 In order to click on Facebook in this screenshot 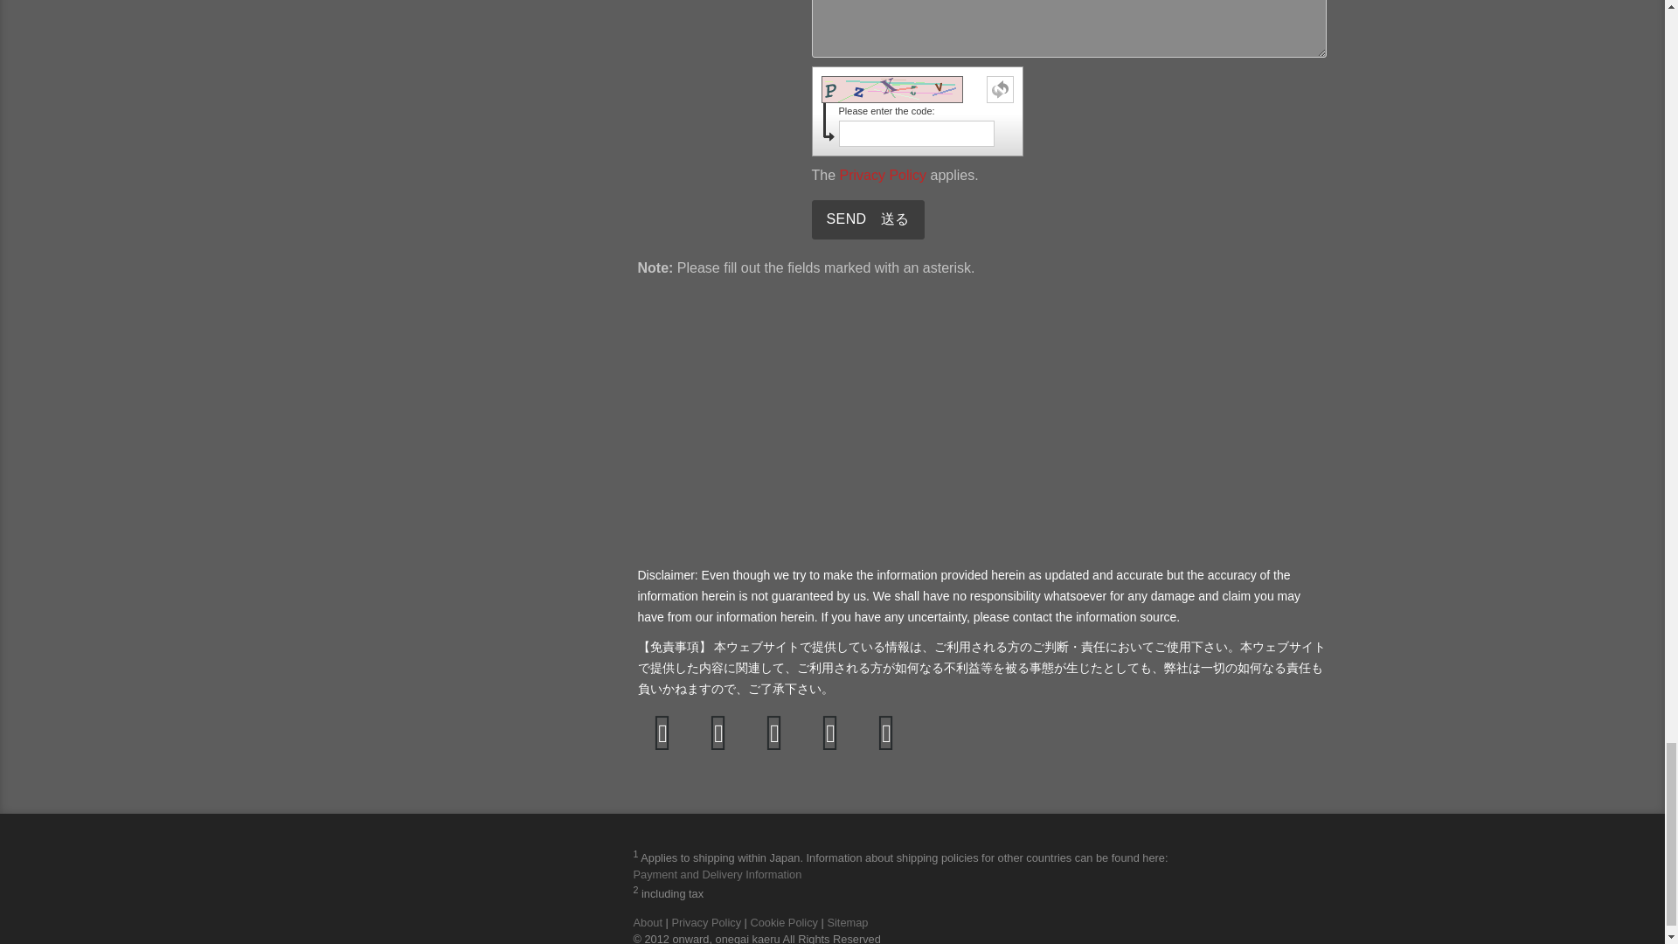, I will do `click(662, 733)`.